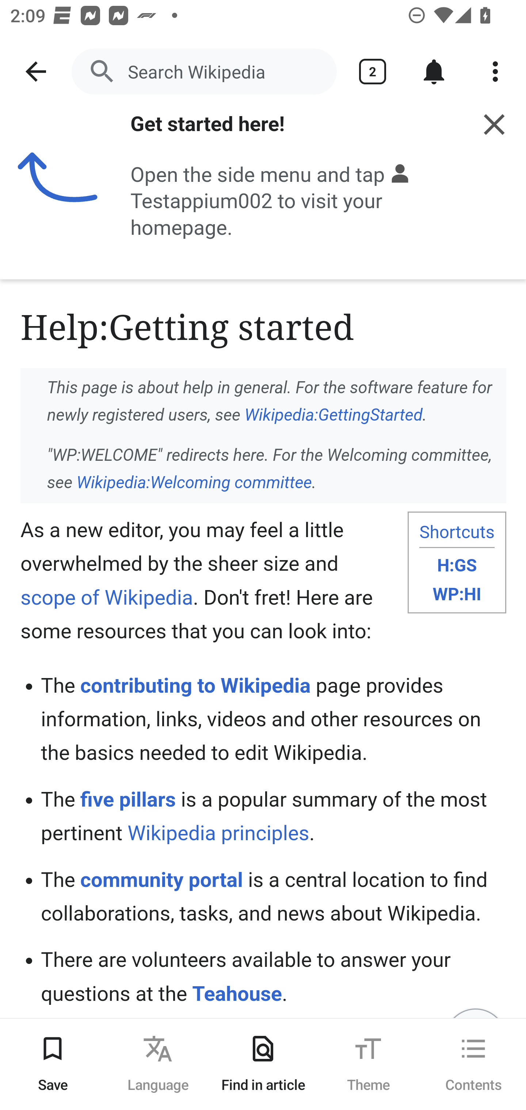 The height and width of the screenshot is (1110, 526). I want to click on Theme, so click(368, 1064).